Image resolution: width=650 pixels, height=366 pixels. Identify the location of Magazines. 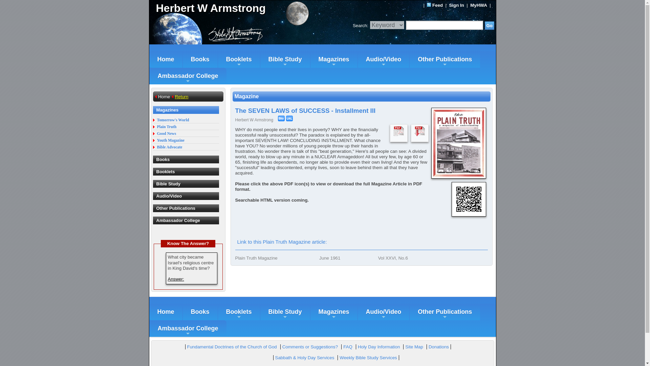
(334, 59).